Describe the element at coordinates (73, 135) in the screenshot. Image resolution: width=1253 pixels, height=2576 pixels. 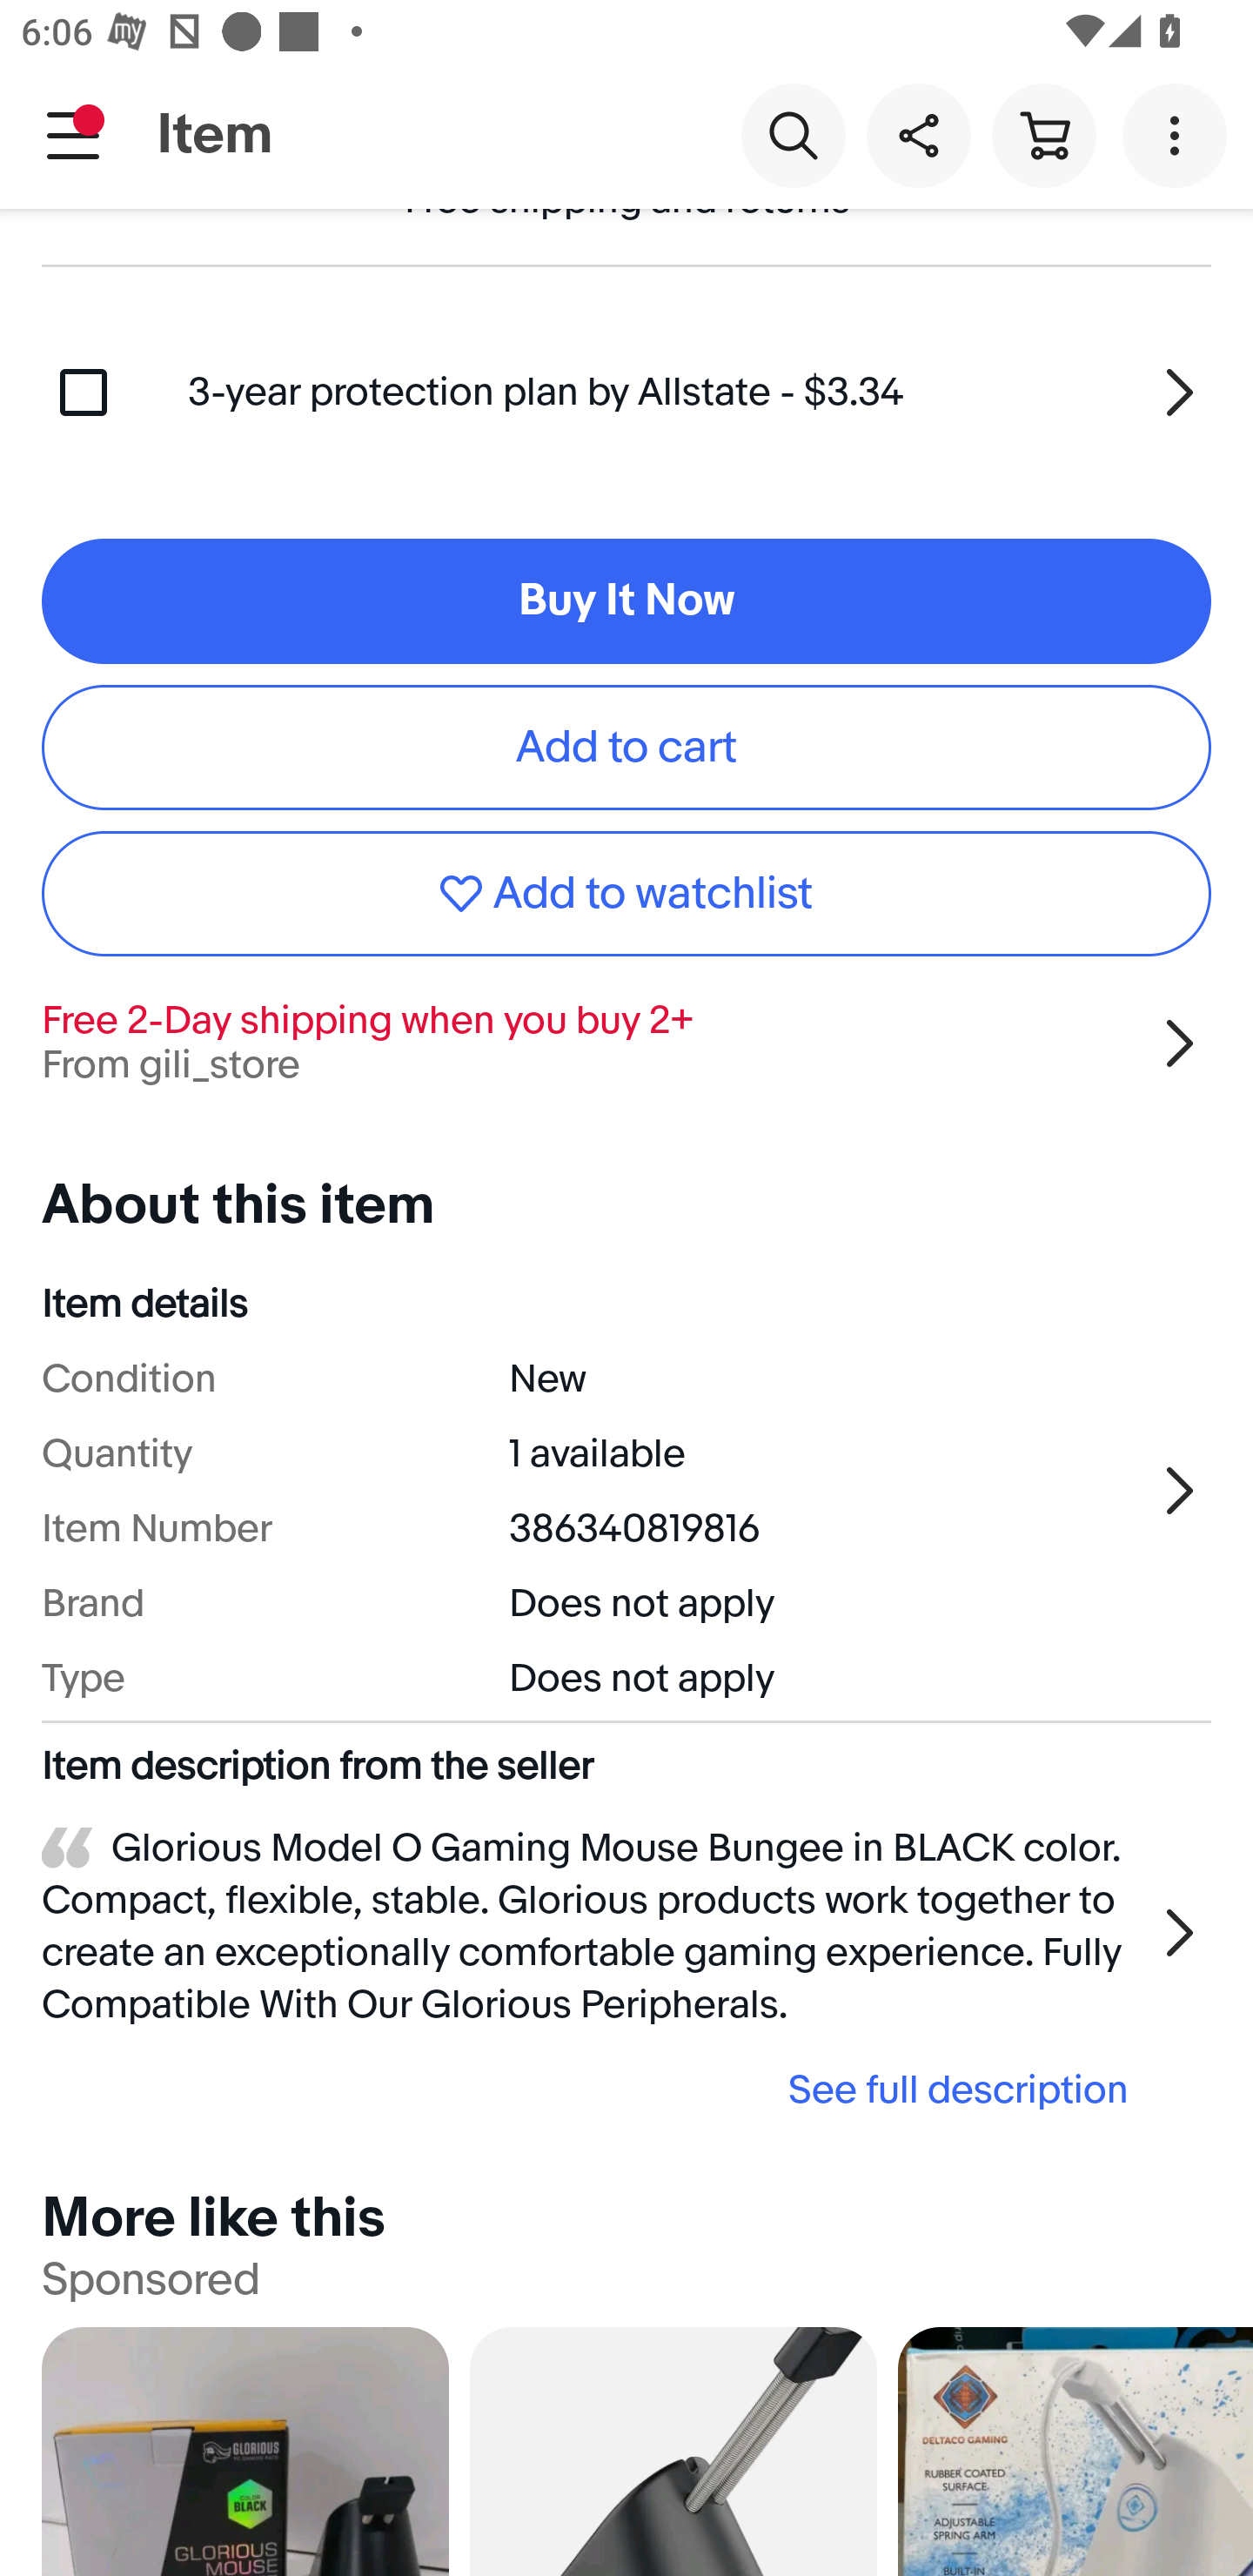
I see `Main navigation, notification is pending, open` at that location.